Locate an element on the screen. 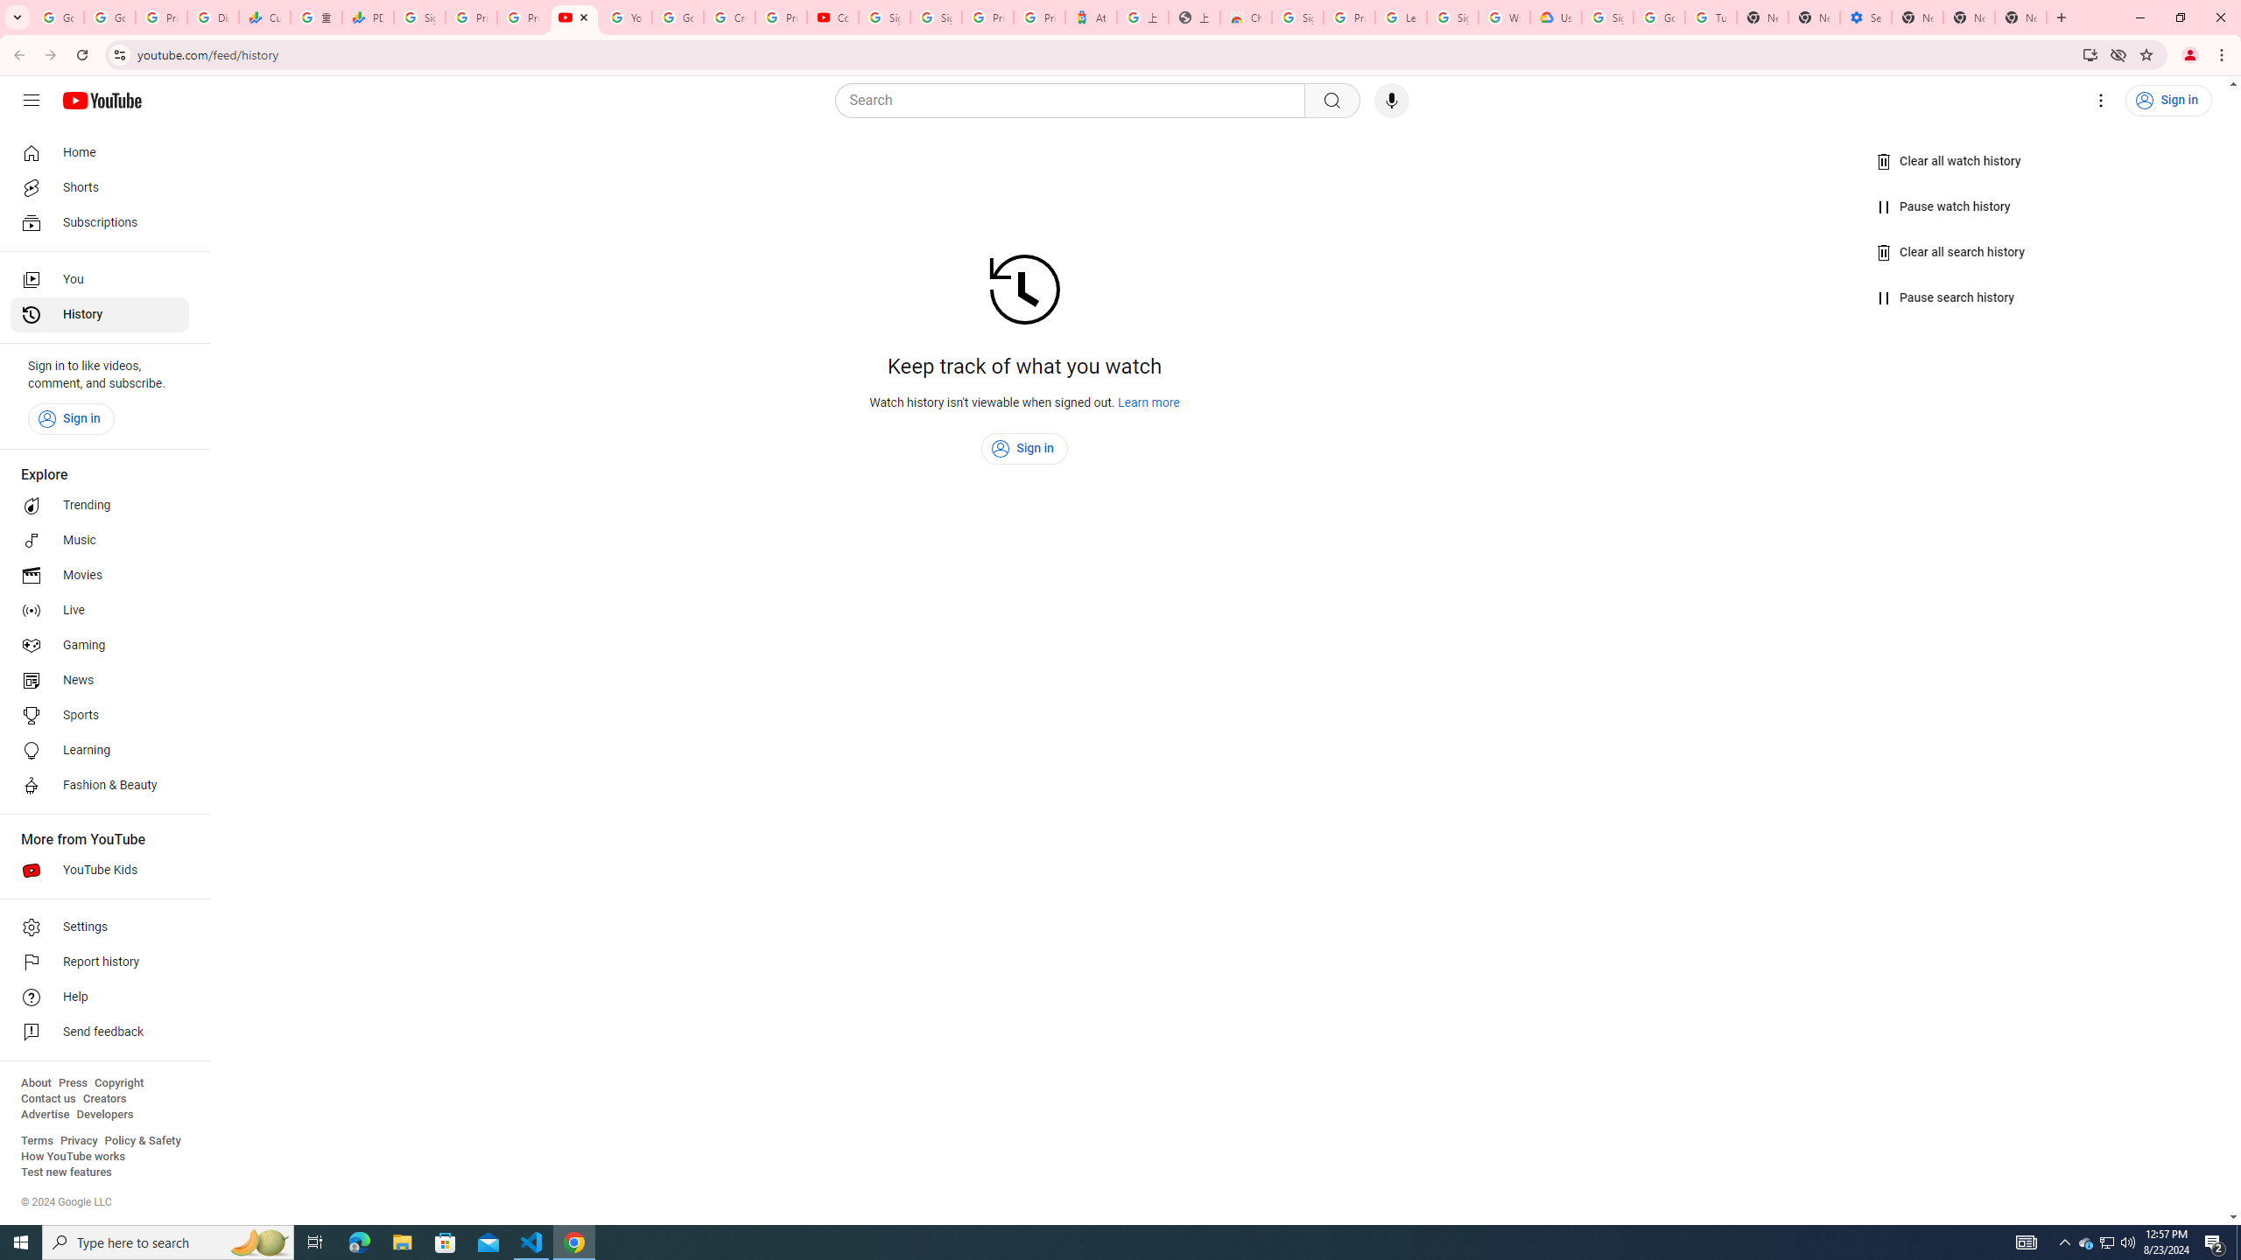  Report history is located at coordinates (100, 962).